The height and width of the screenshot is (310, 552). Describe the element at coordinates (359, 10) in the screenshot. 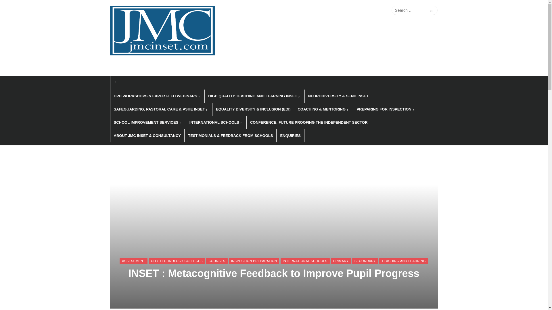

I see `Our full INSET course directory` at that location.